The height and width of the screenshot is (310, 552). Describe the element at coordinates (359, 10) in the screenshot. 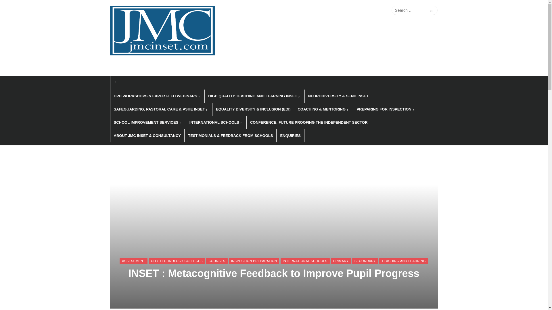

I see `Our full INSET course directory` at that location.